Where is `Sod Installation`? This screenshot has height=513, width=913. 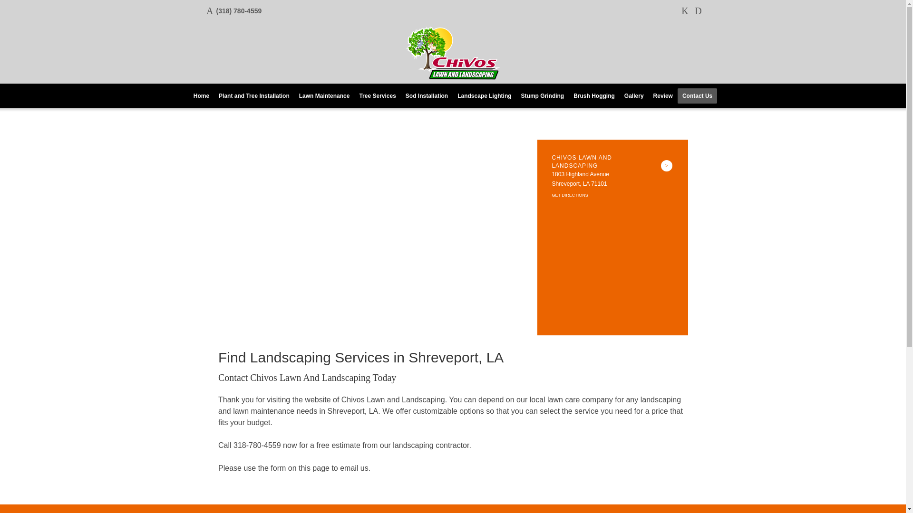
Sod Installation is located at coordinates (427, 96).